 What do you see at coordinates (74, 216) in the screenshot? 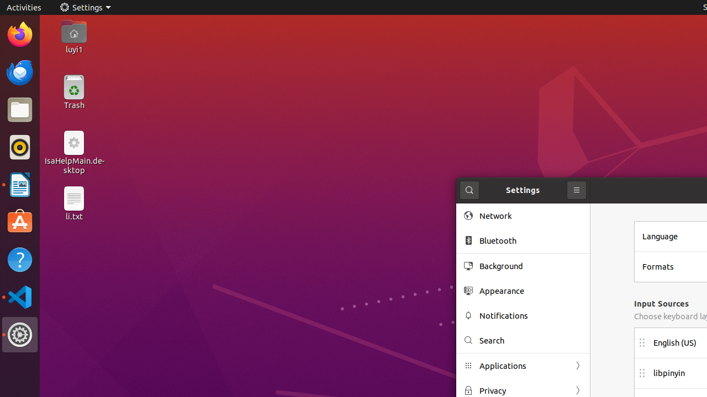
I see `li.txt` at bounding box center [74, 216].